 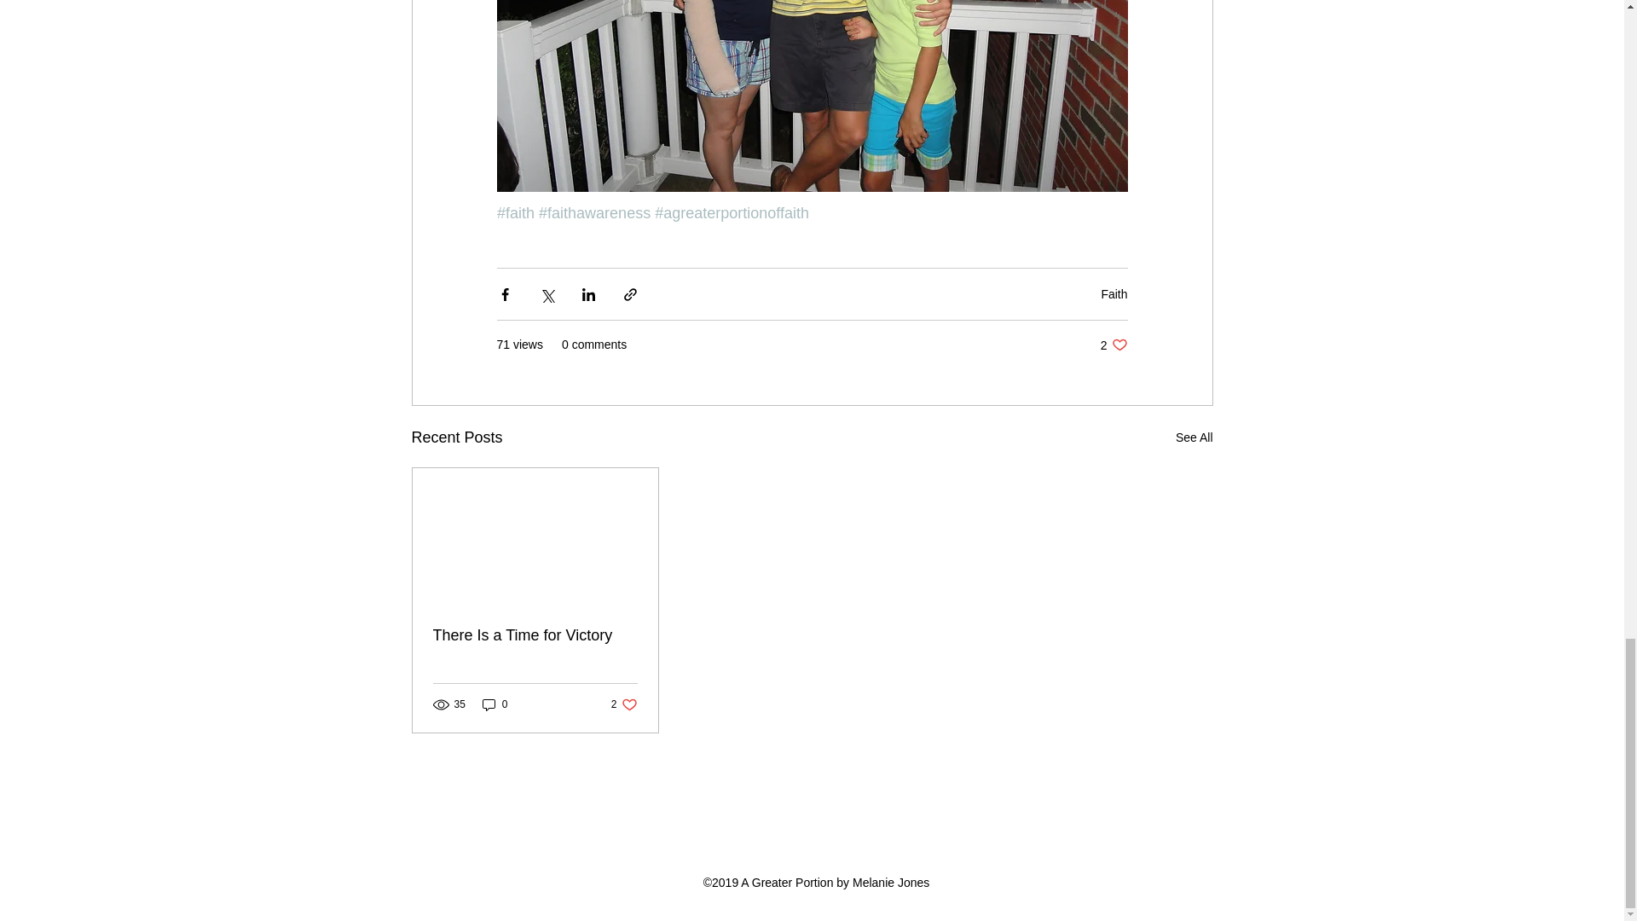 I want to click on There Is a Time for Victory, so click(x=535, y=636).